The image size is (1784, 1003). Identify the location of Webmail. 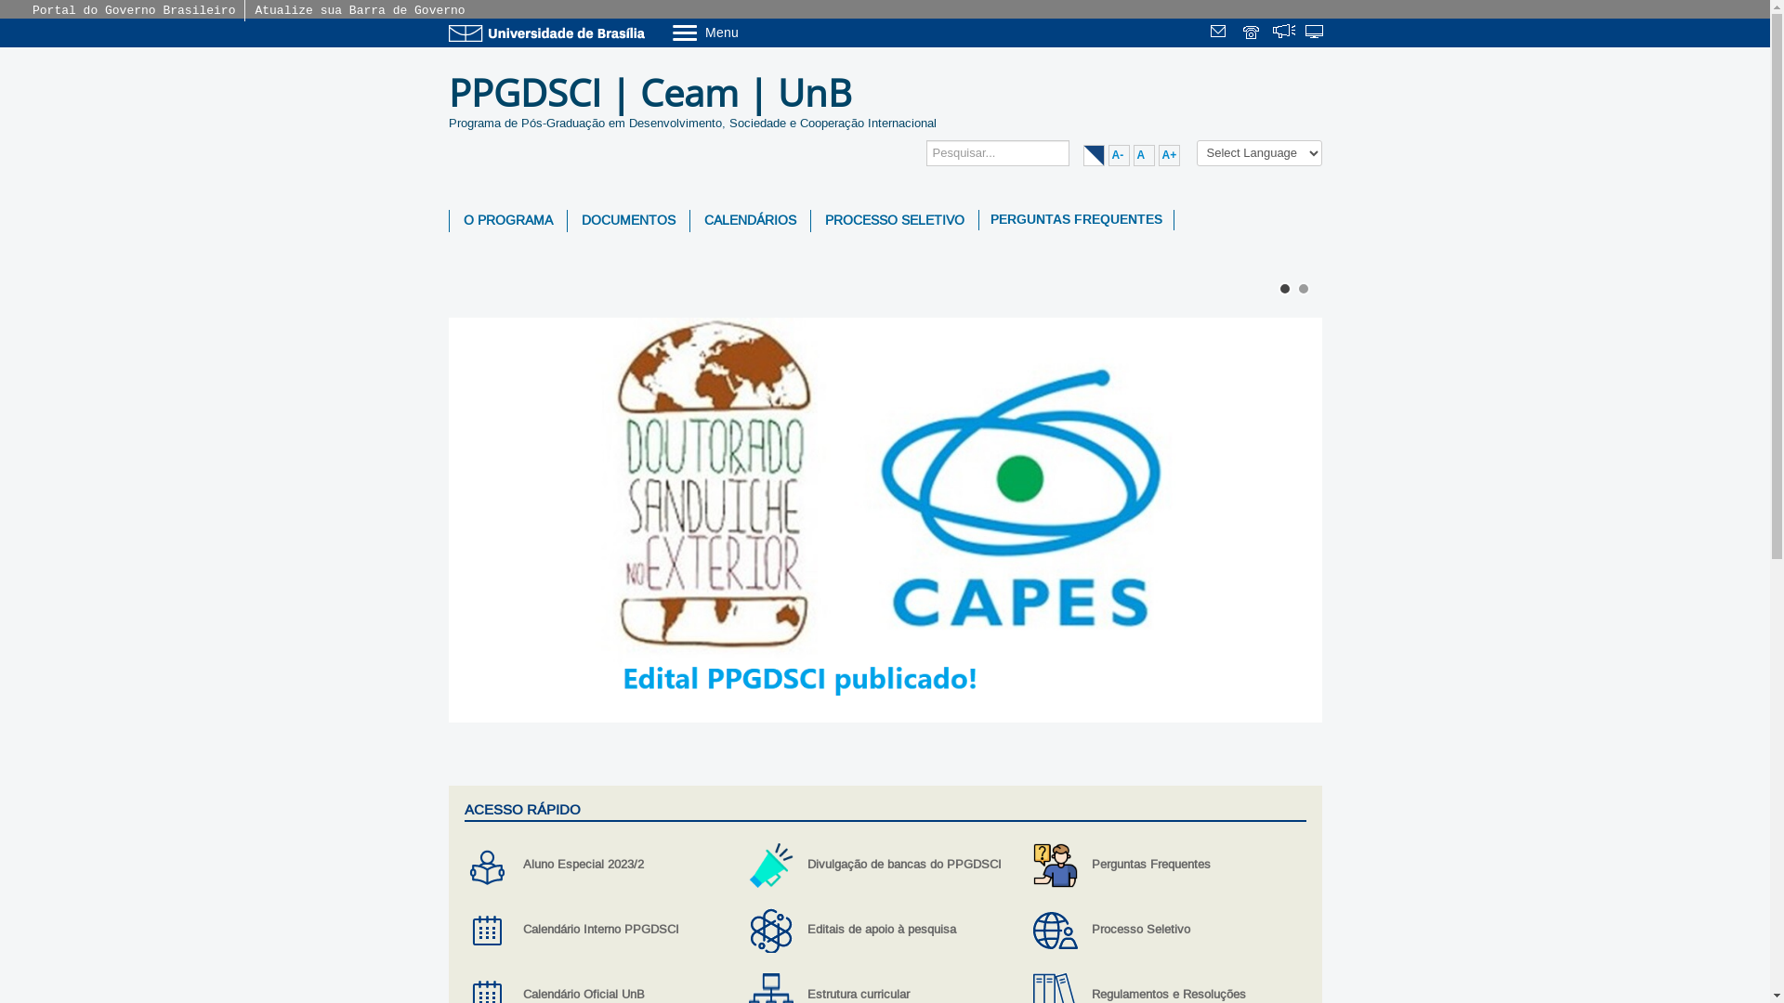
(1221, 33).